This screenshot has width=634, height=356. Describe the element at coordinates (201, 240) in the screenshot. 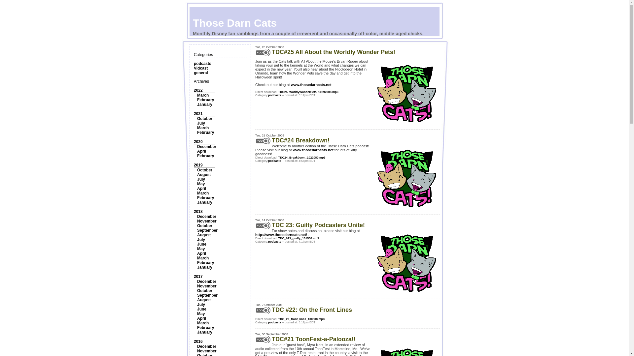

I see `July` at that location.